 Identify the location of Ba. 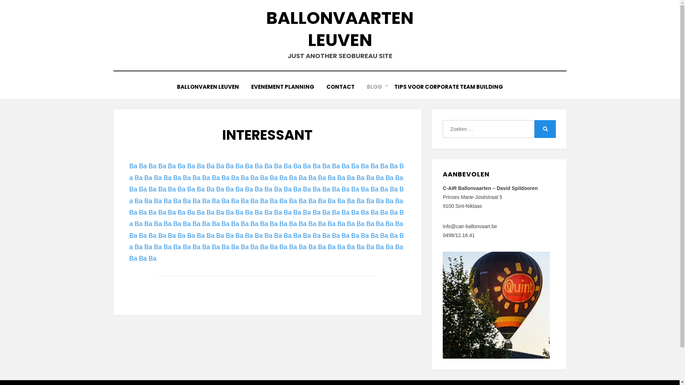
(380, 178).